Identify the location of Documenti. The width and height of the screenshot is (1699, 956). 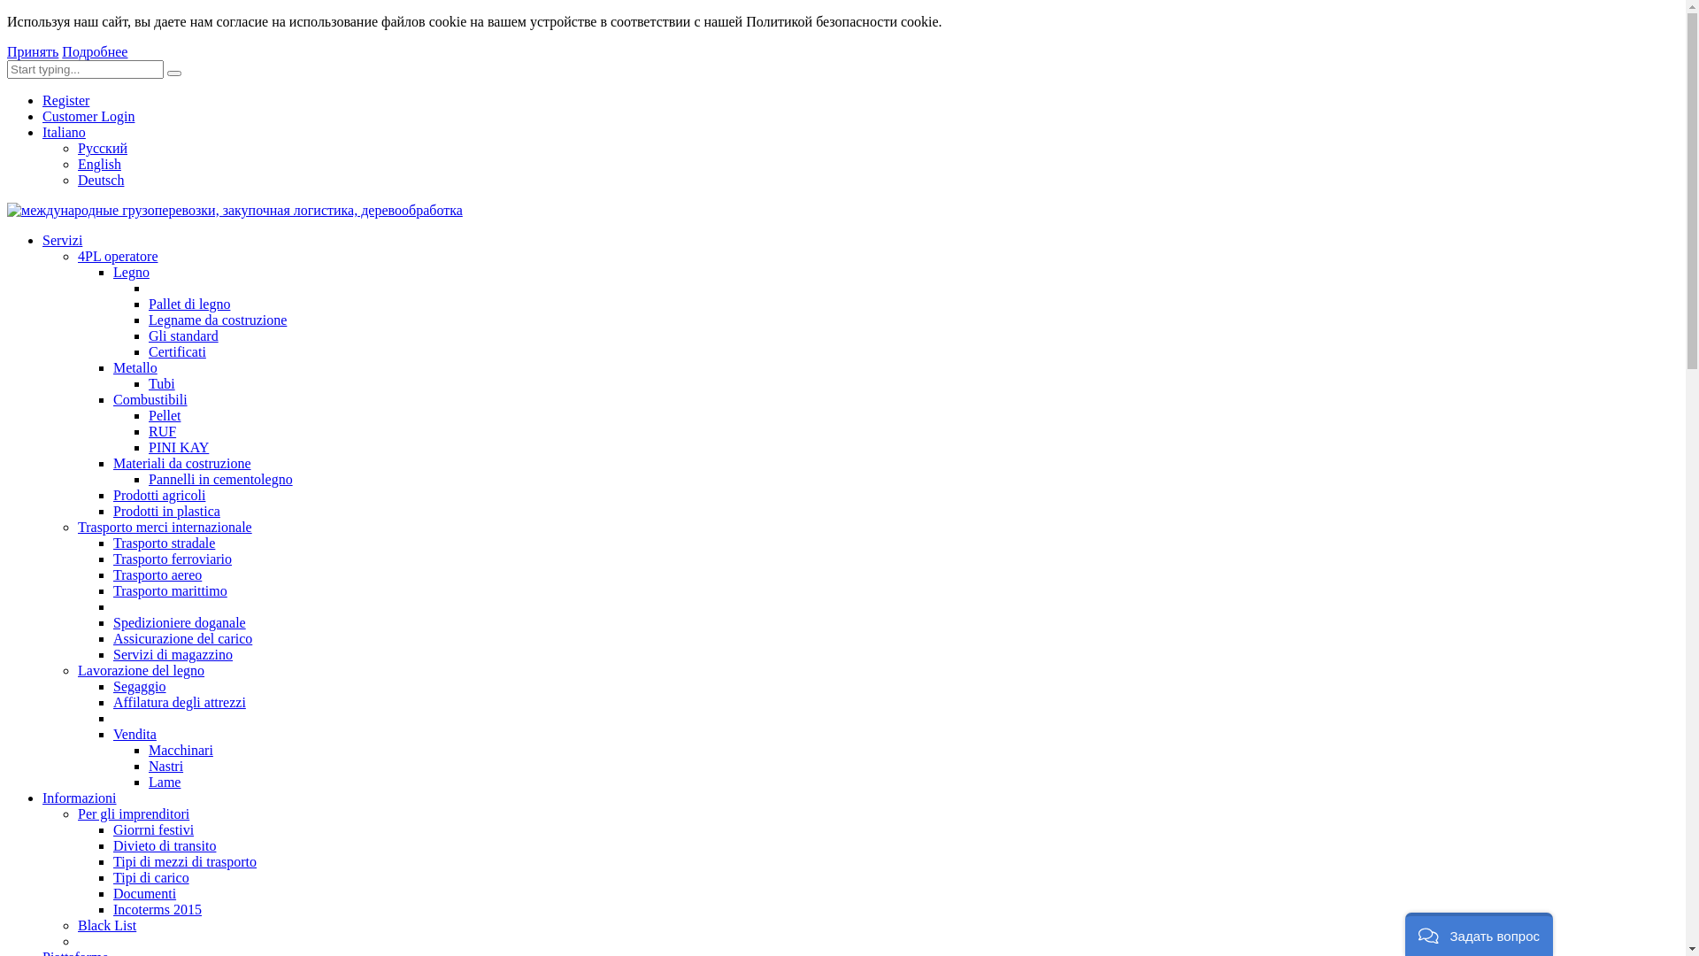
(145, 893).